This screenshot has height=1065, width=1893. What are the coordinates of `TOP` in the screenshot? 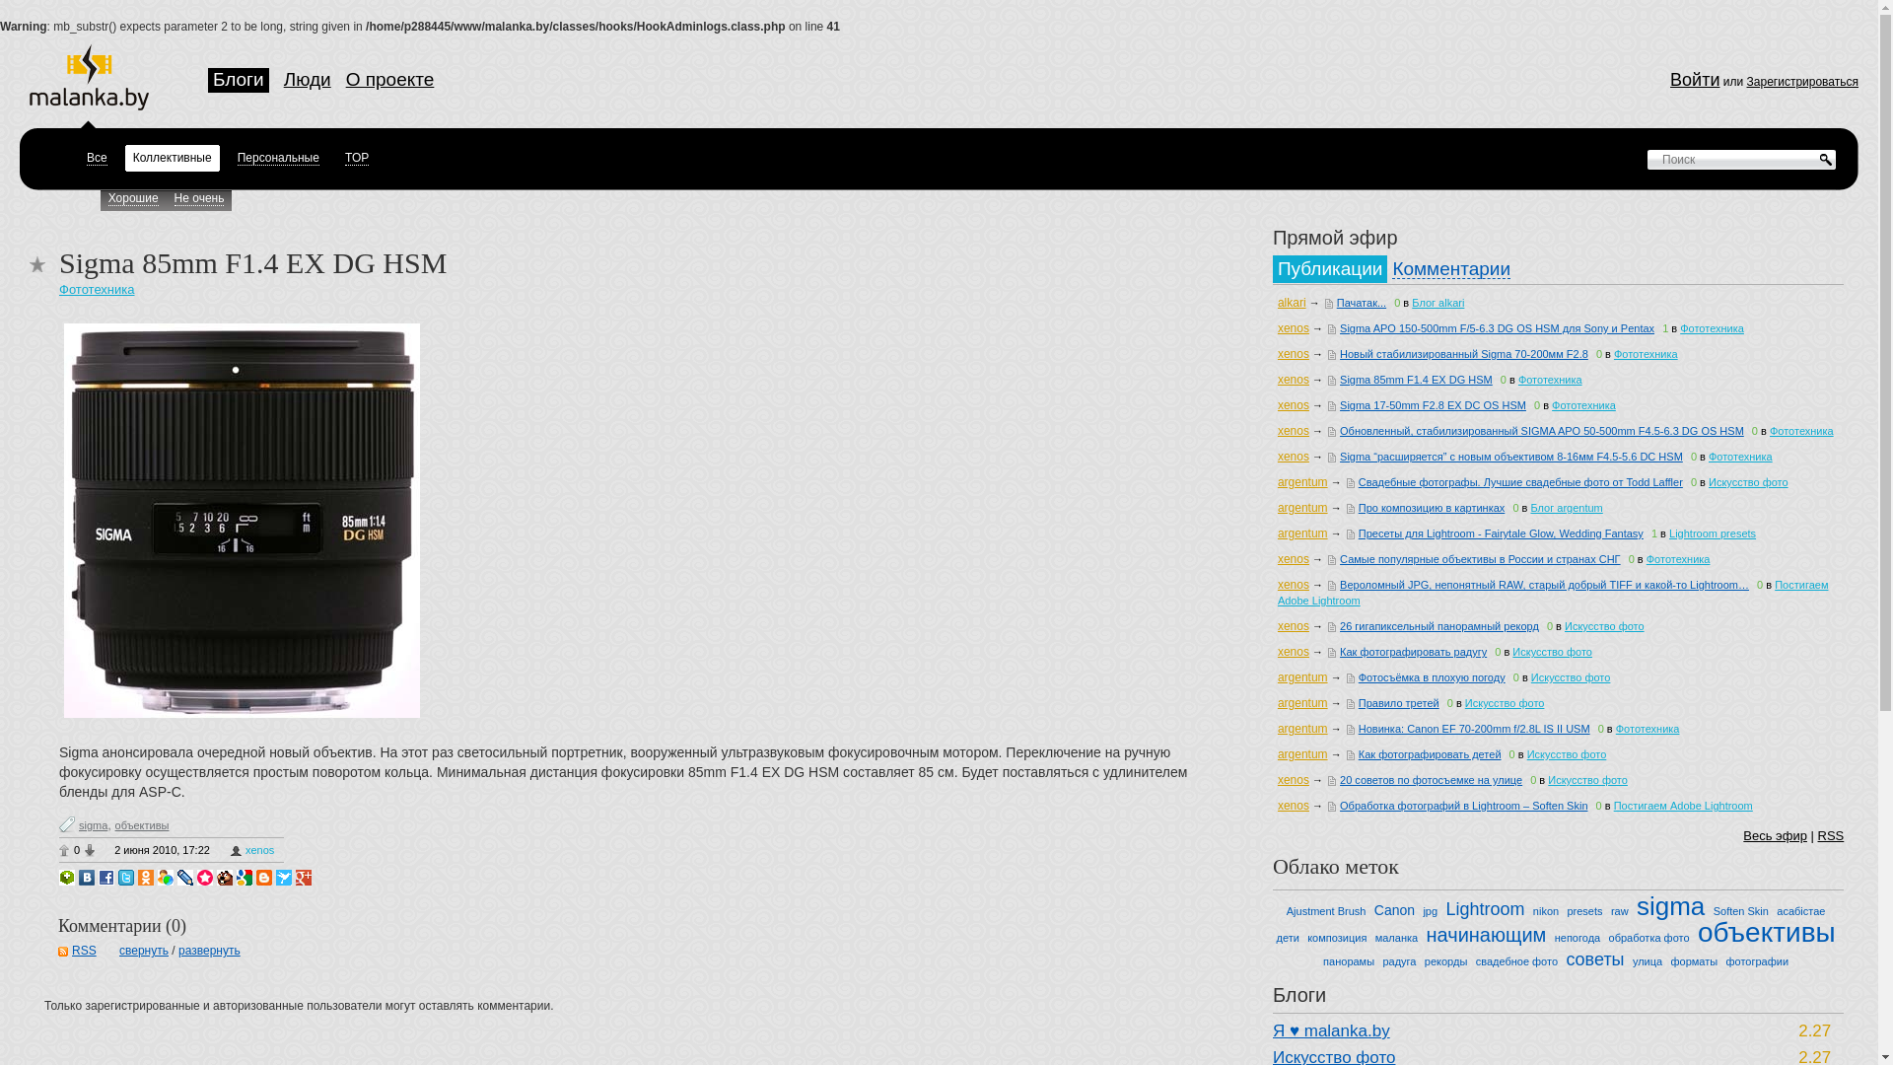 It's located at (357, 158).